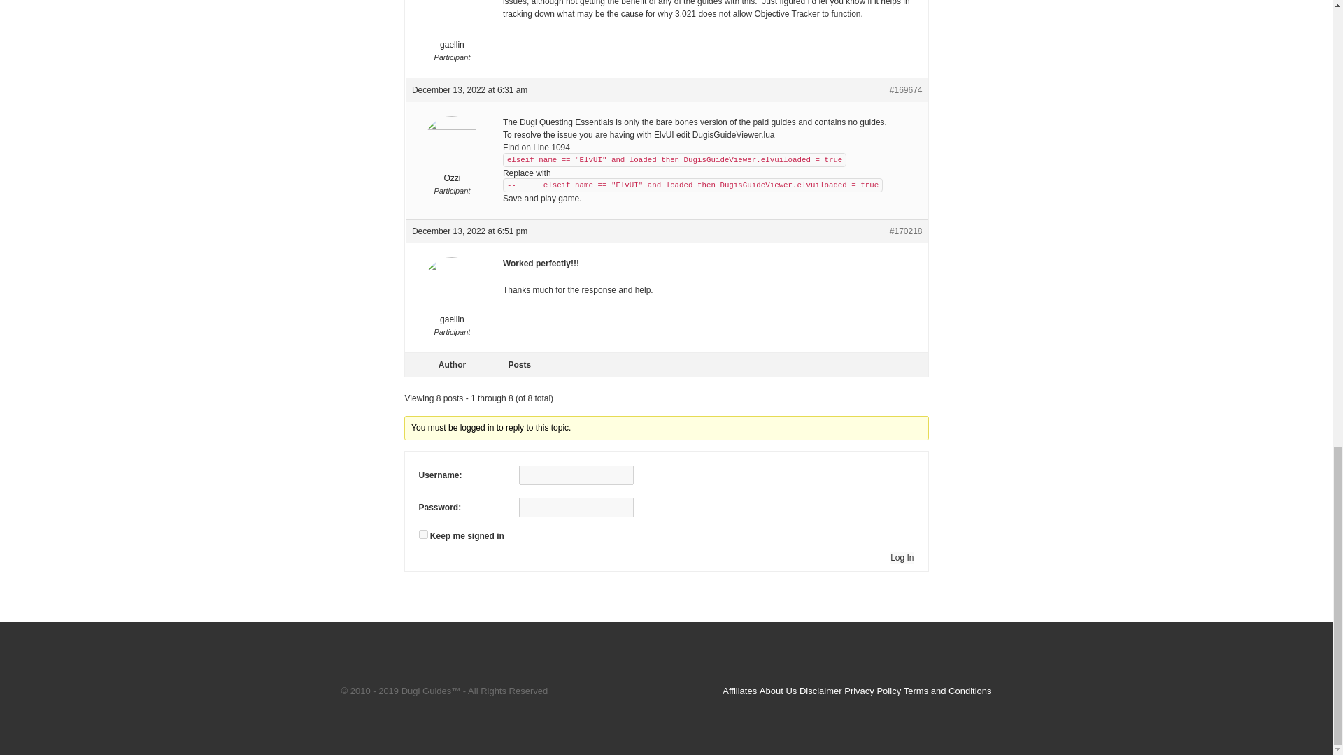  What do you see at coordinates (820, 691) in the screenshot?
I see `Disclaimer` at bounding box center [820, 691].